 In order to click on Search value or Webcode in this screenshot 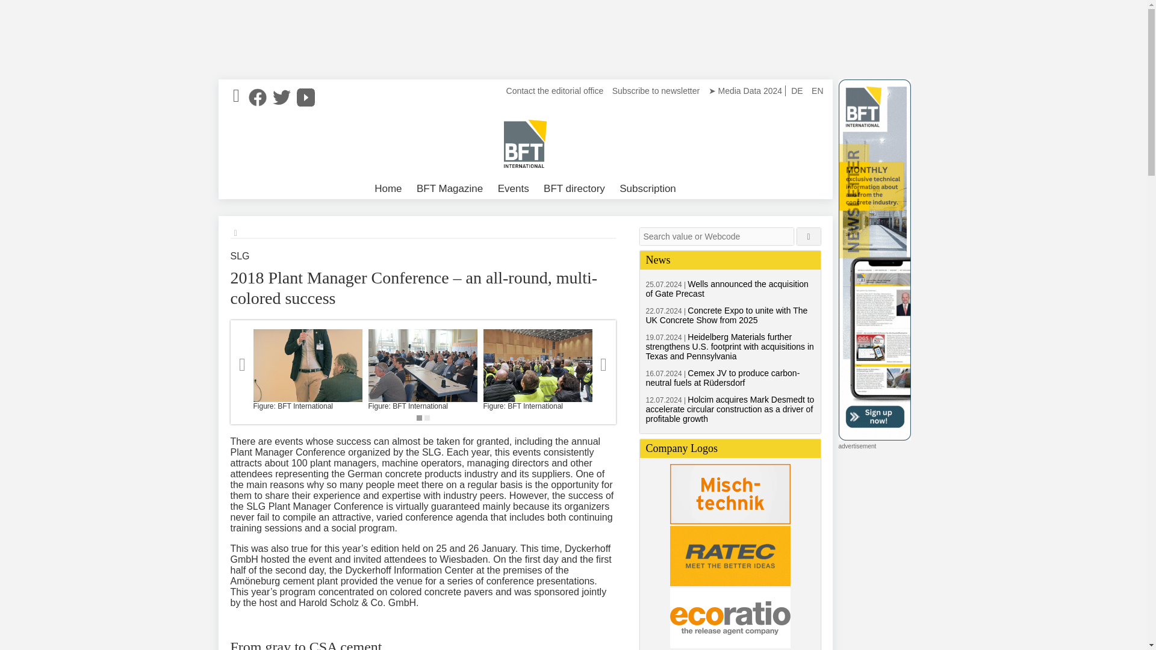, I will do `click(716, 237)`.